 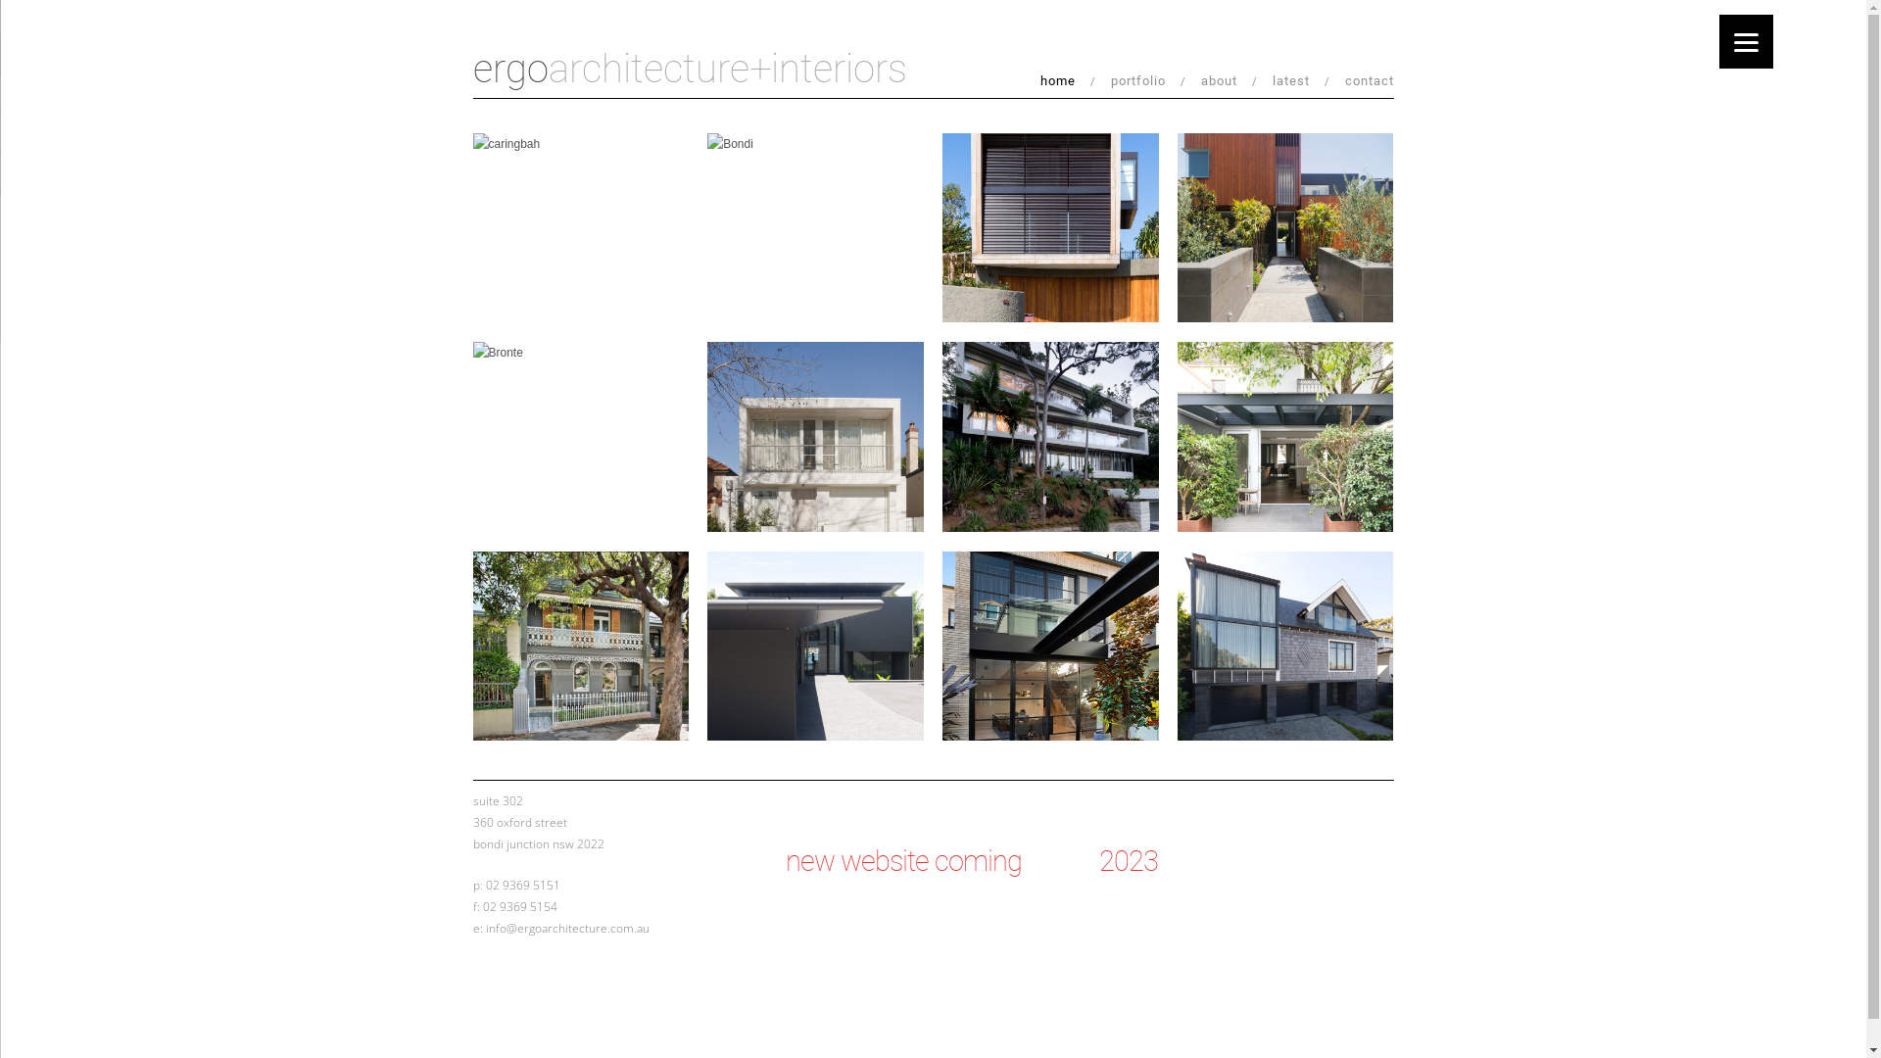 I want to click on ergo, so click(x=509, y=69).